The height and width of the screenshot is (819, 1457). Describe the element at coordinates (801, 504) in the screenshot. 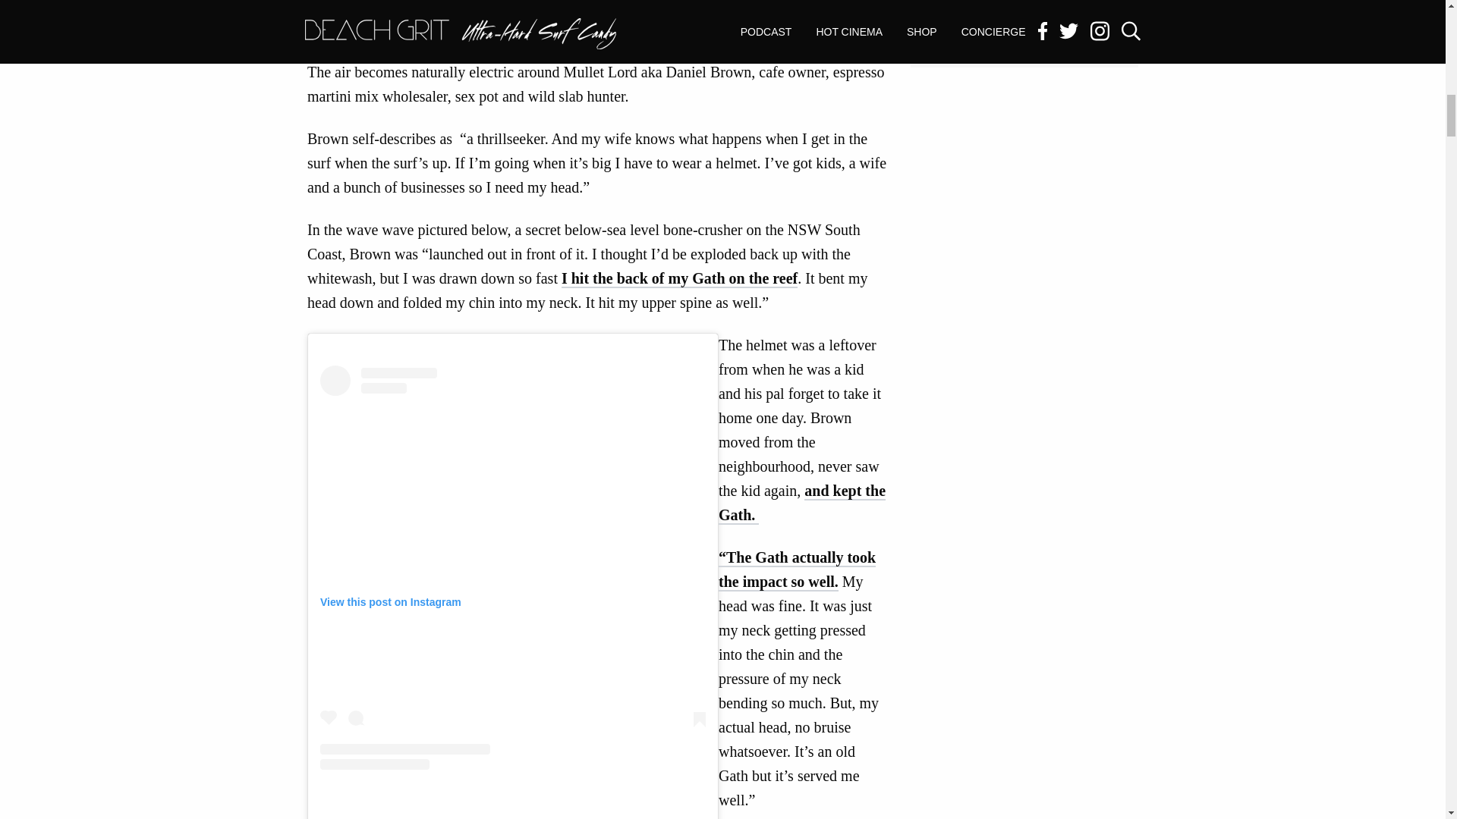

I see `and kept the Gath. ` at that location.